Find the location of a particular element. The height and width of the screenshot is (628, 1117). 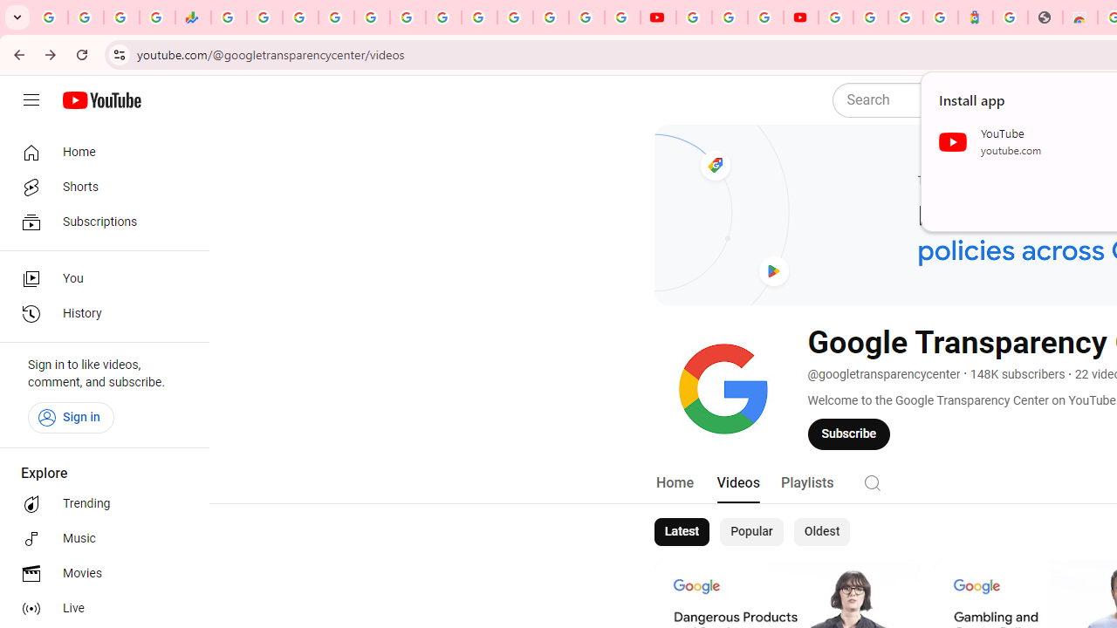

Android TV Policies and Guidelines - Transparency Center is located at coordinates (443, 17).